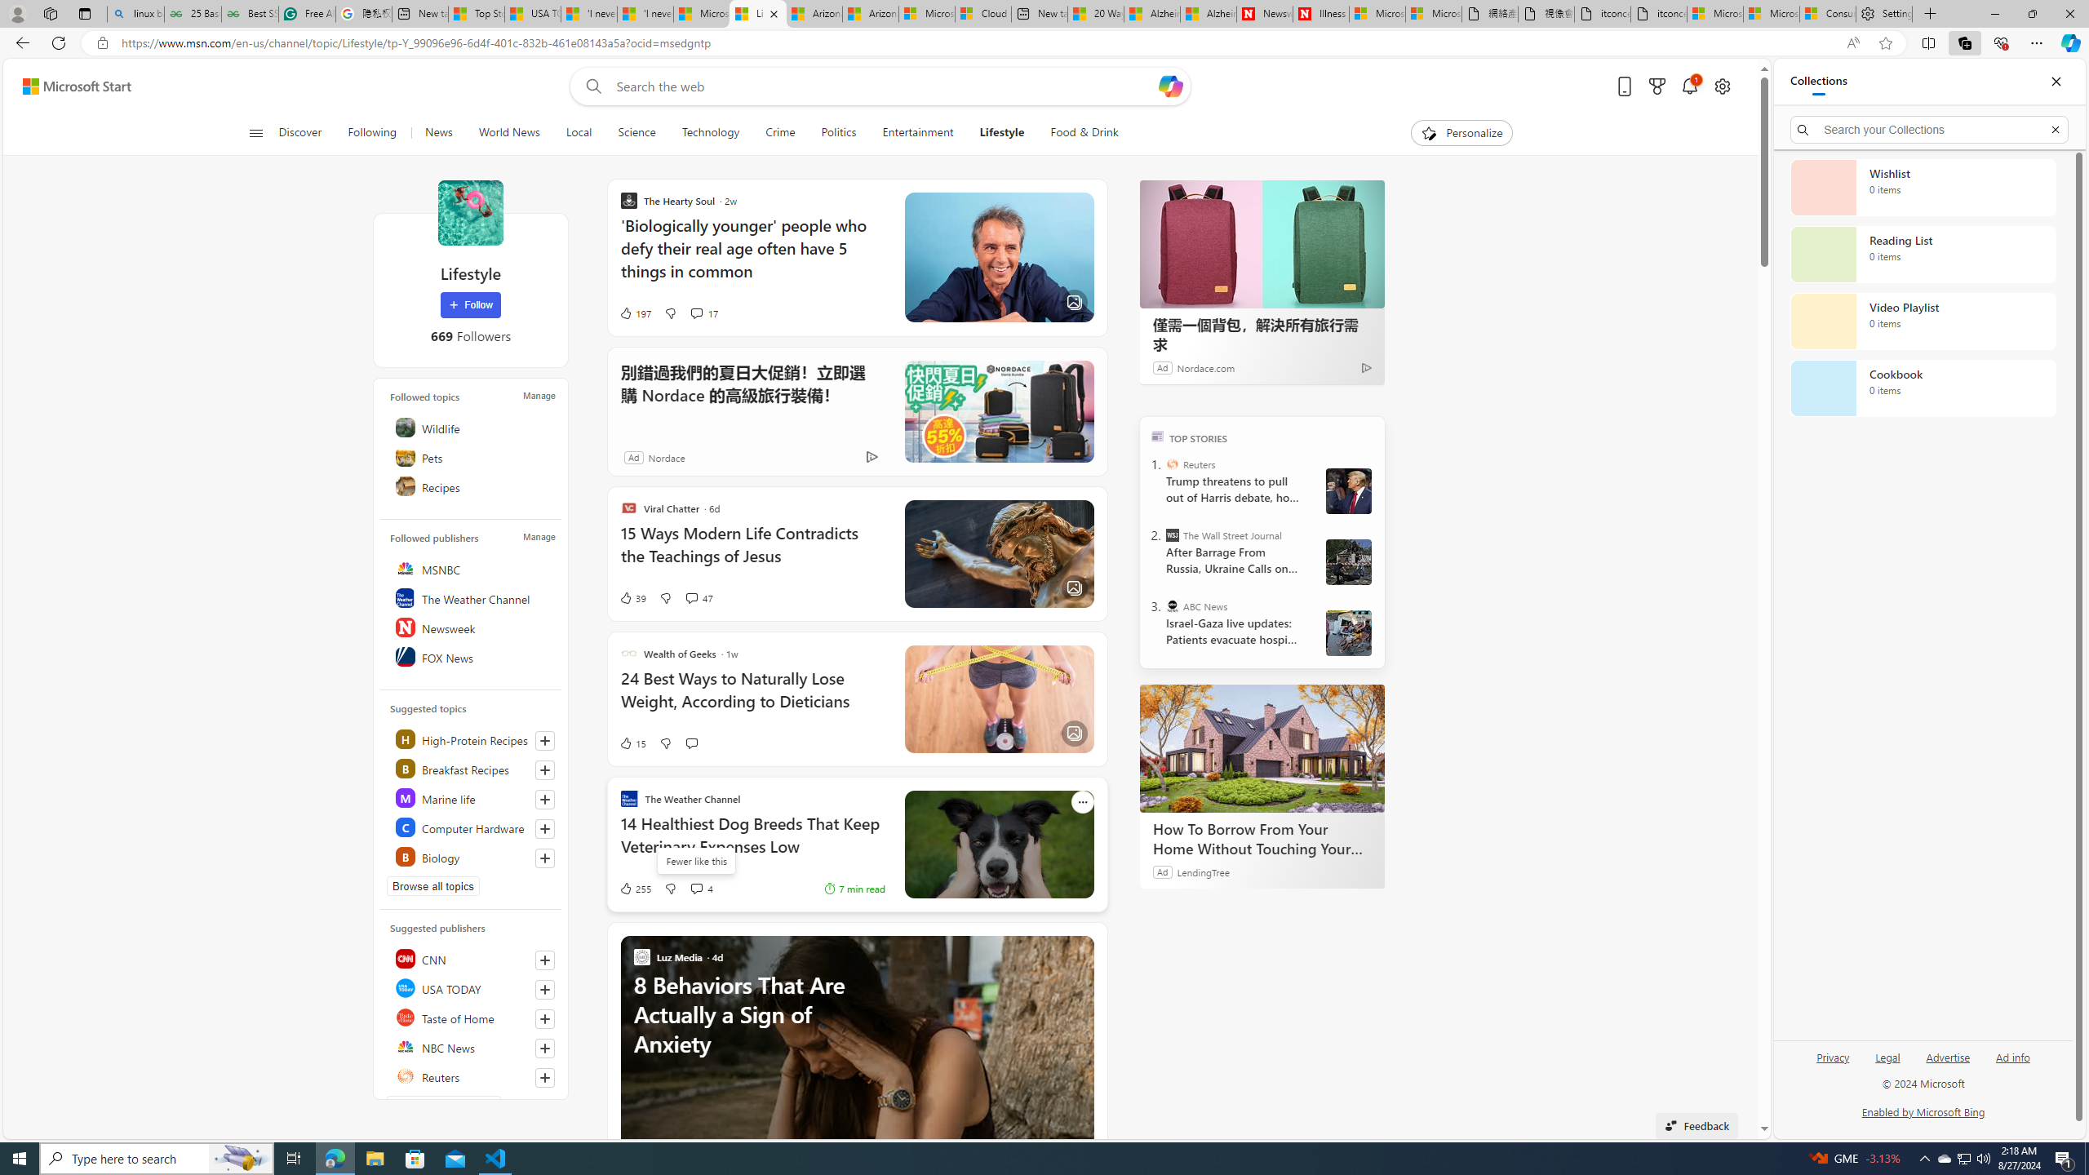 This screenshot has width=2089, height=1175. Describe the element at coordinates (703, 313) in the screenshot. I see `View comments 17 Comment` at that location.